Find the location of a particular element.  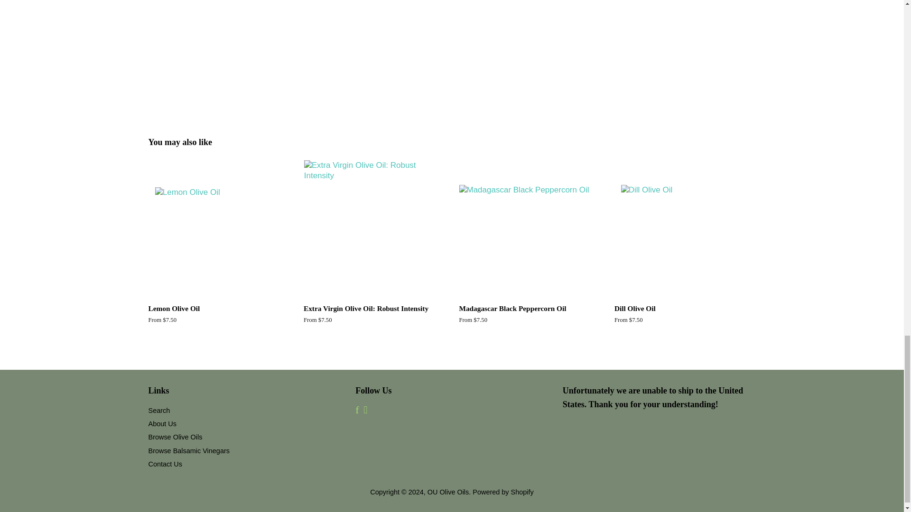

OU Olive Oils on Instagram is located at coordinates (365, 411).